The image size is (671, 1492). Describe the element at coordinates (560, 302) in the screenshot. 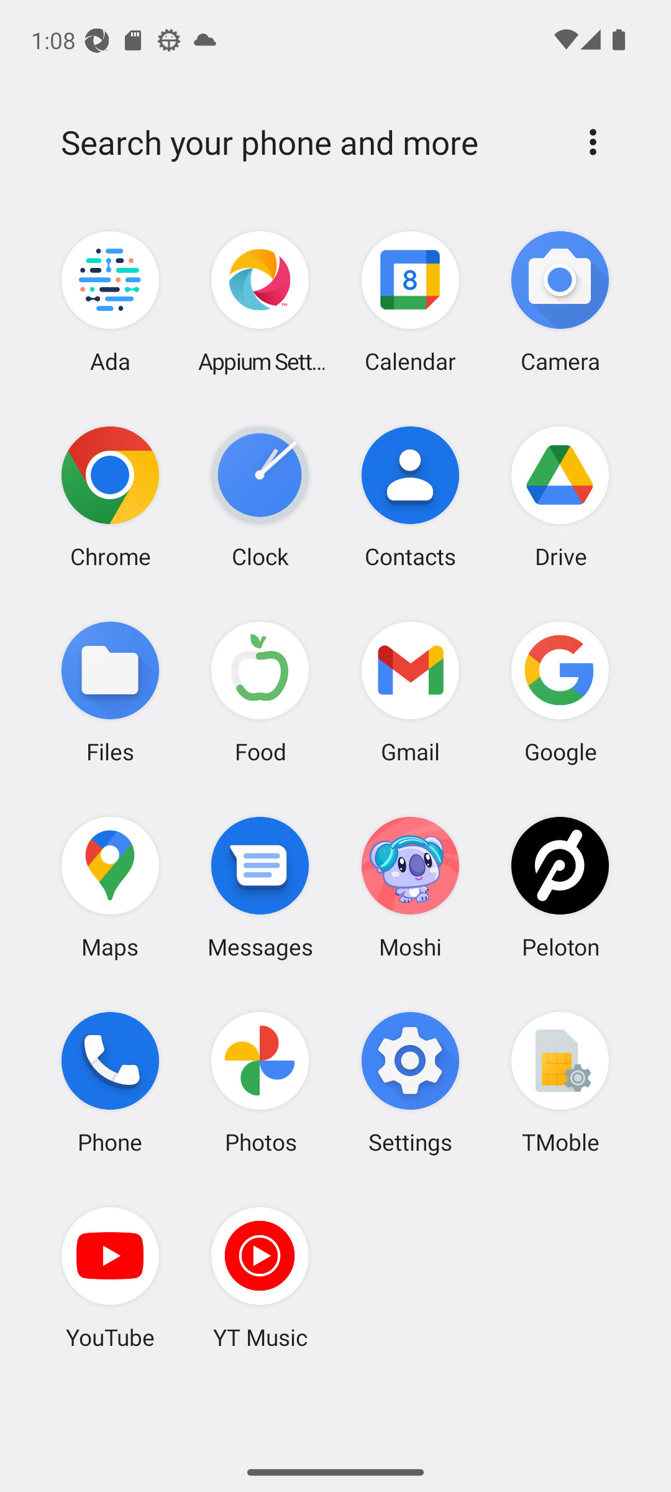

I see `Camera` at that location.